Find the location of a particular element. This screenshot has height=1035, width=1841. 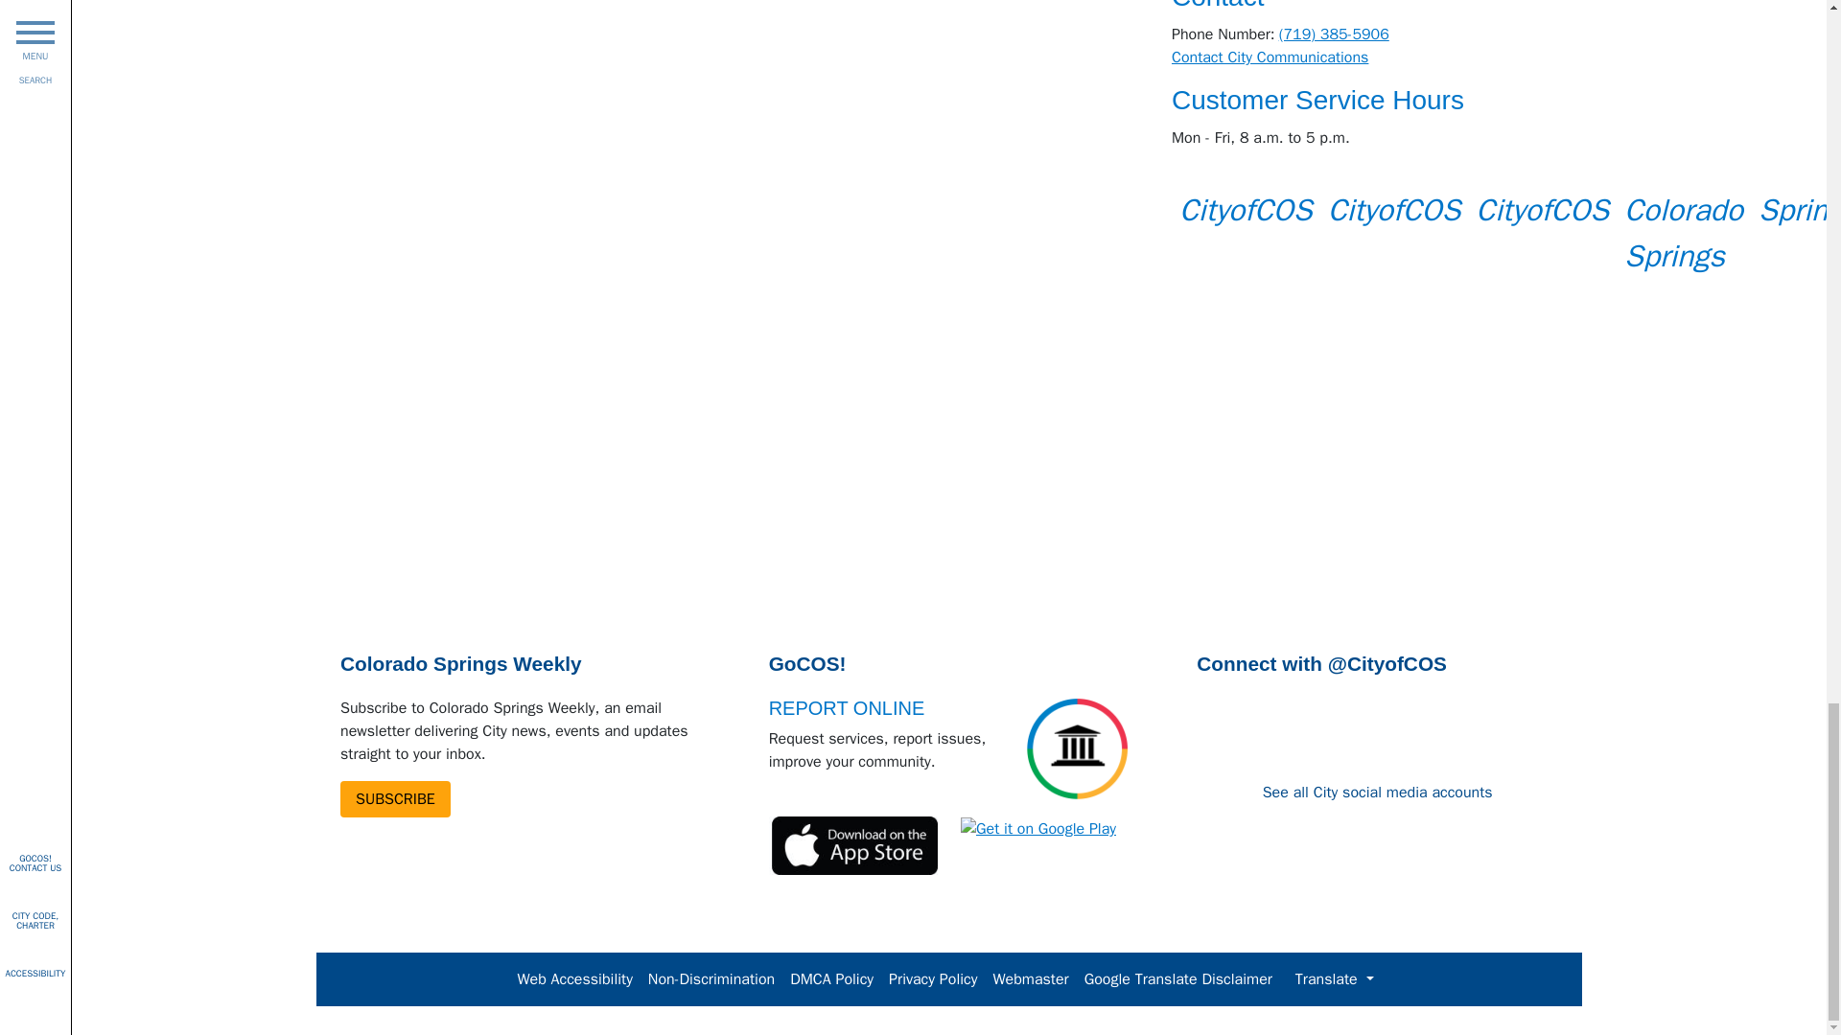

Social Media Instagram is located at coordinates (1394, 209).